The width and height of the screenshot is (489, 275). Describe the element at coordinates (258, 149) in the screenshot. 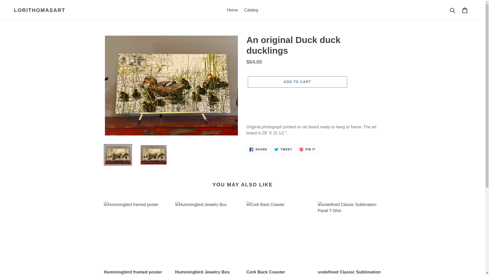

I see `LORITHOMASART` at that location.